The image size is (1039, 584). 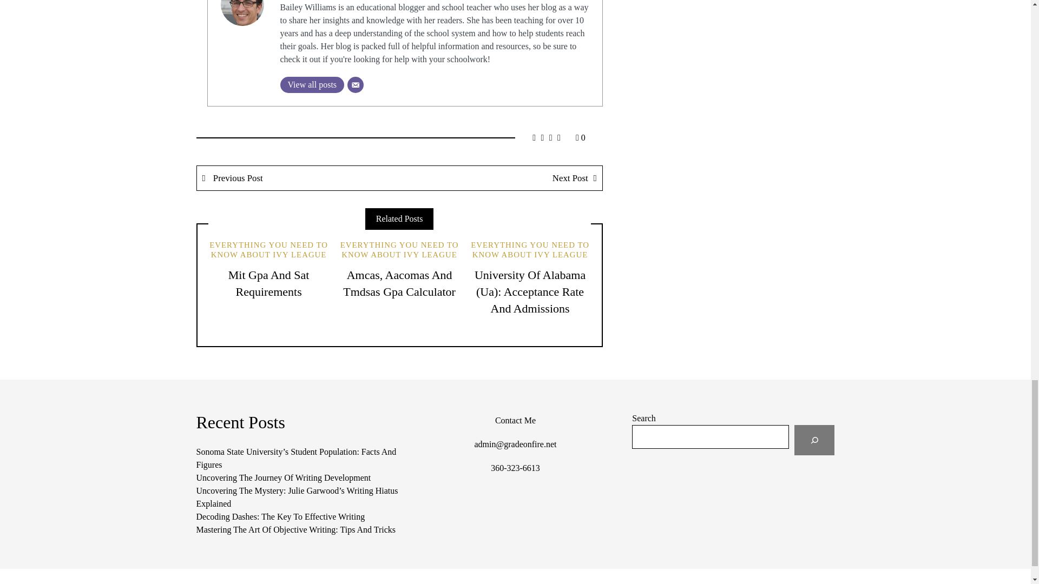 What do you see at coordinates (580, 137) in the screenshot?
I see `0` at bounding box center [580, 137].